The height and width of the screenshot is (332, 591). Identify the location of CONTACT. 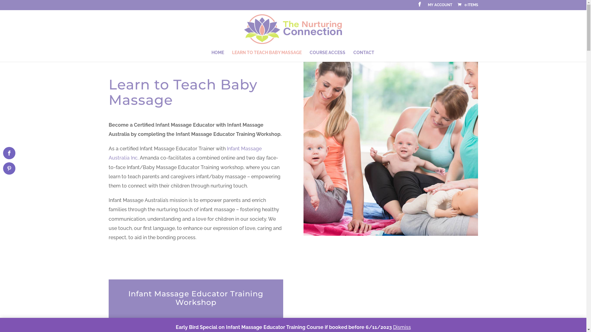
(364, 56).